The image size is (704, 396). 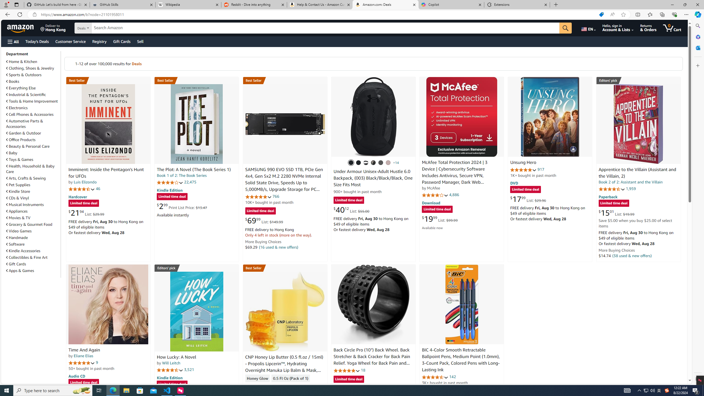 What do you see at coordinates (169, 377) in the screenshot?
I see `Kindle Edition` at bounding box center [169, 377].